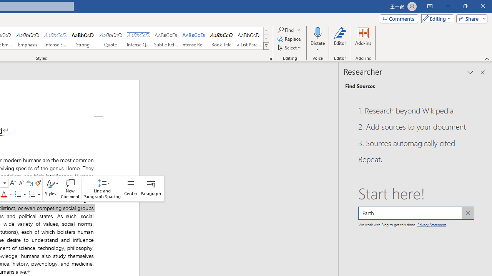 This screenshot has width=492, height=276. I want to click on Subtle Reference, so click(166, 38).